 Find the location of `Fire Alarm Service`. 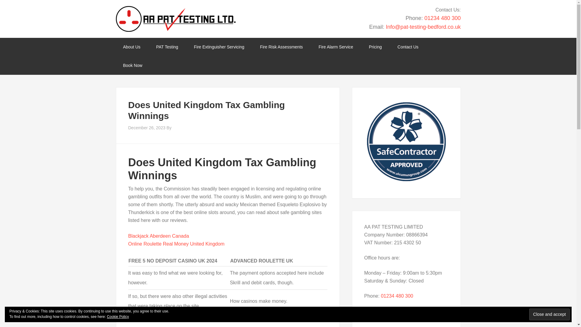

Fire Alarm Service is located at coordinates (336, 47).